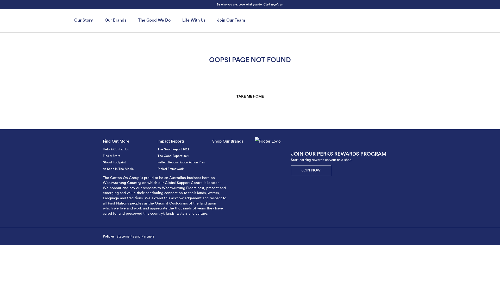 This screenshot has width=500, height=281. Describe the element at coordinates (228, 142) in the screenshot. I see `Shop Our Brands` at that location.